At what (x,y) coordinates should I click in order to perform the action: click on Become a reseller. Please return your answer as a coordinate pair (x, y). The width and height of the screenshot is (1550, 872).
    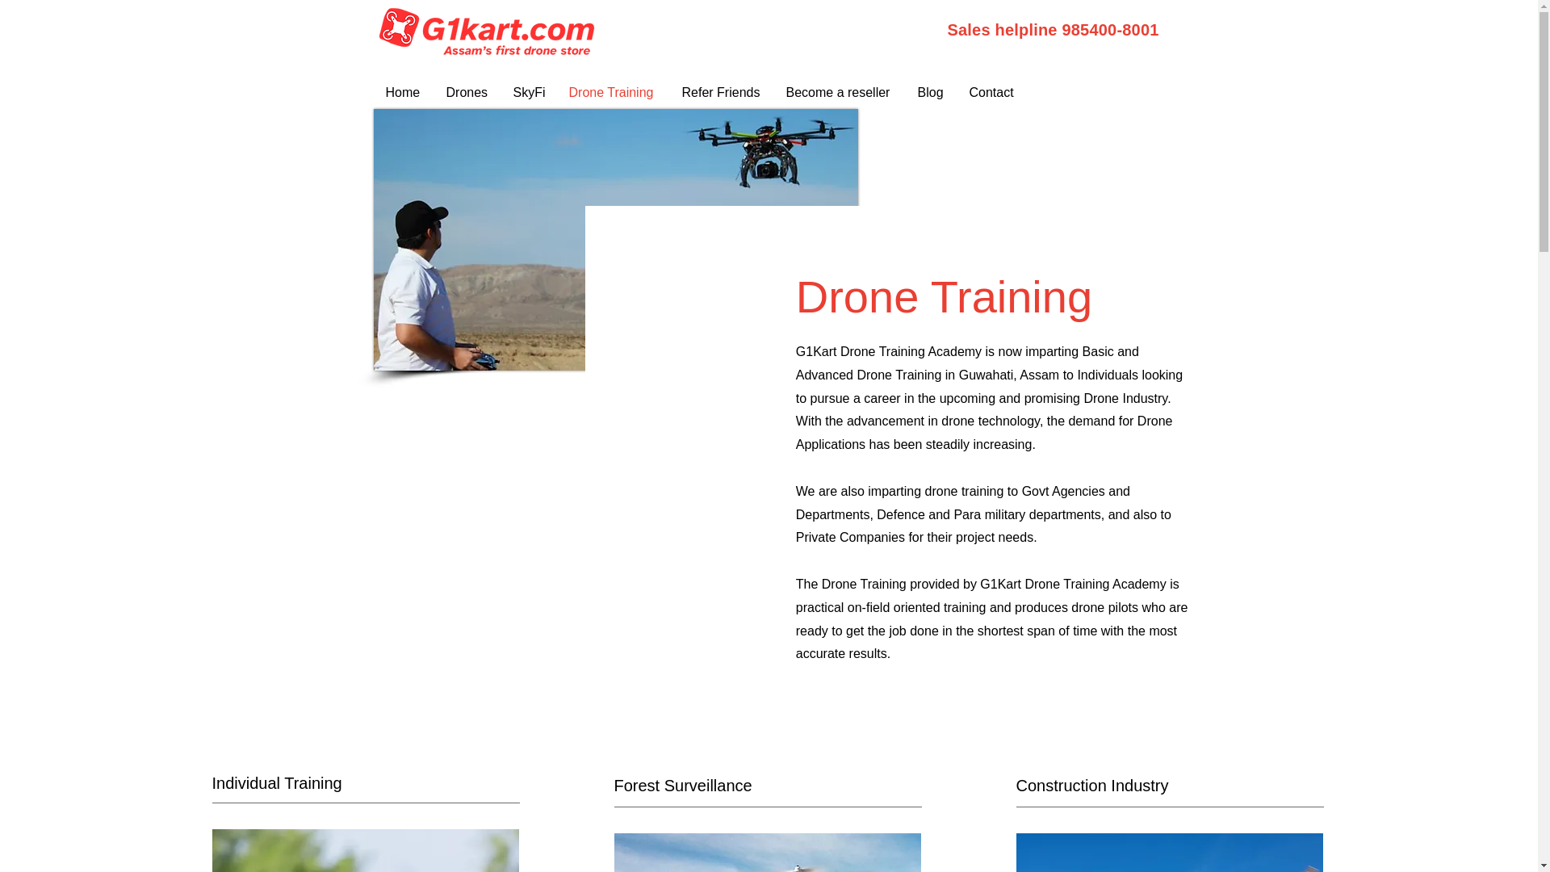
    Looking at the image, I should click on (840, 92).